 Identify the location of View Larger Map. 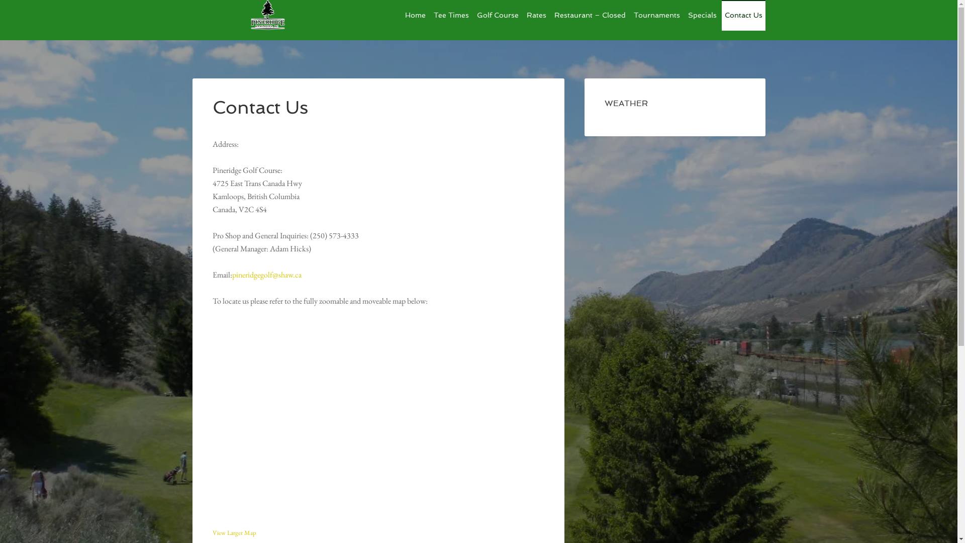
(234, 533).